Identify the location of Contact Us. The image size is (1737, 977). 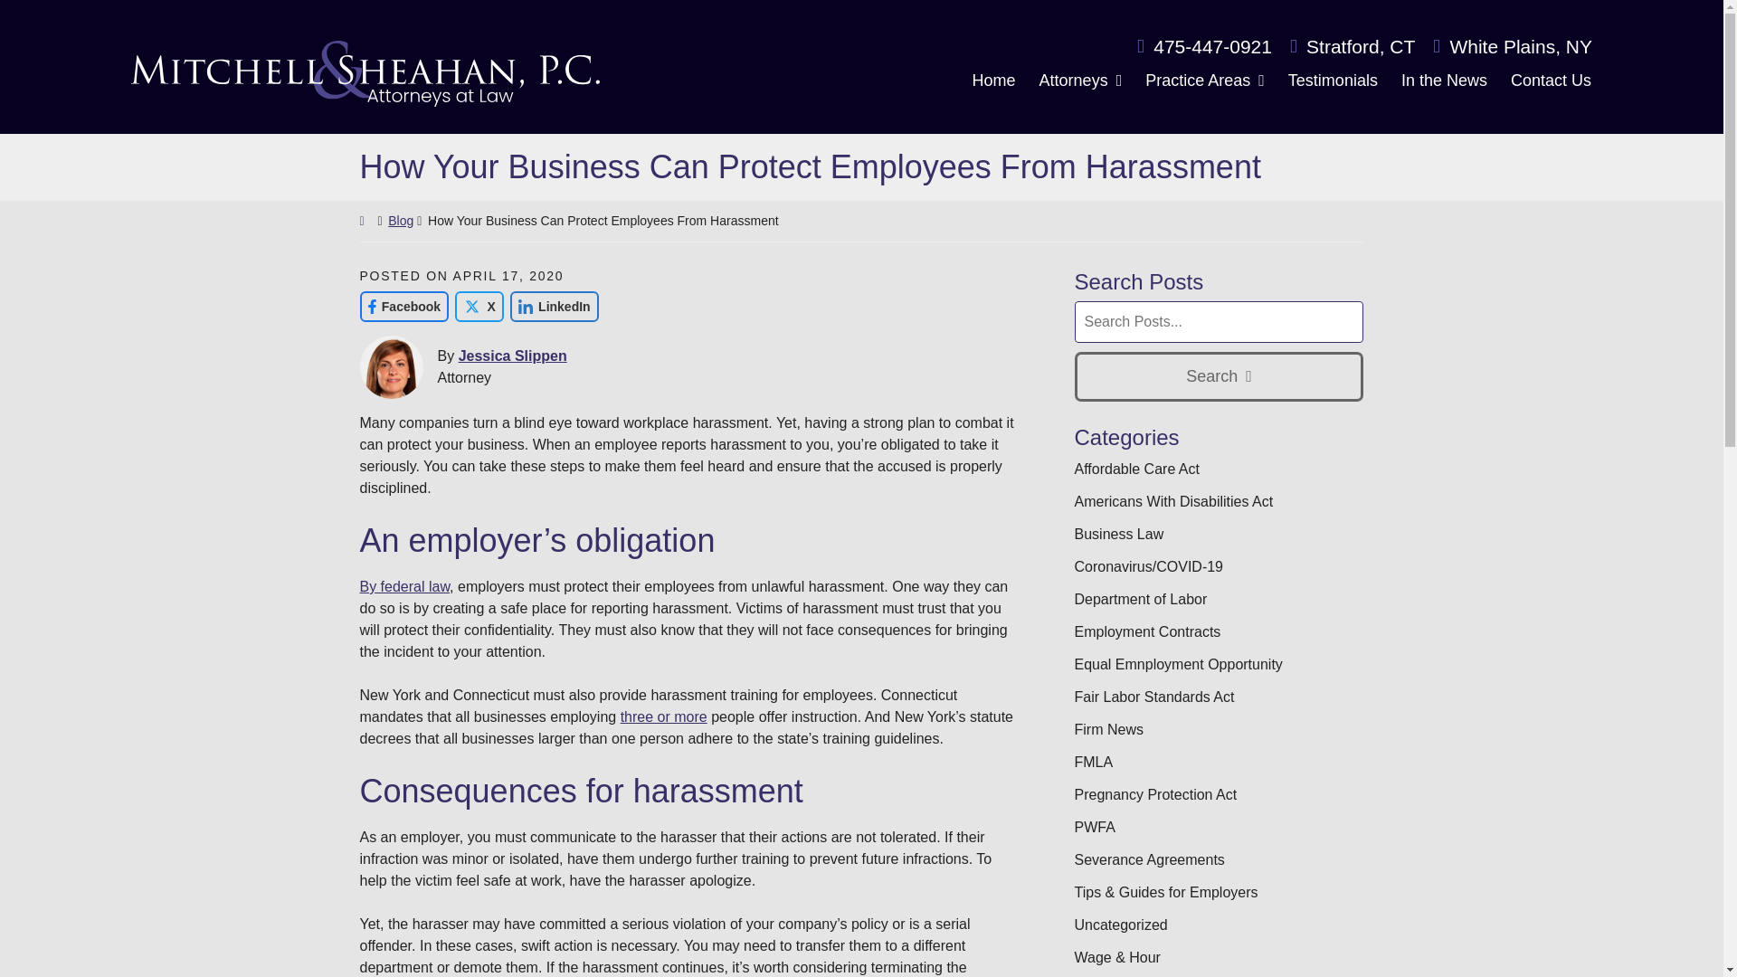
(1550, 78).